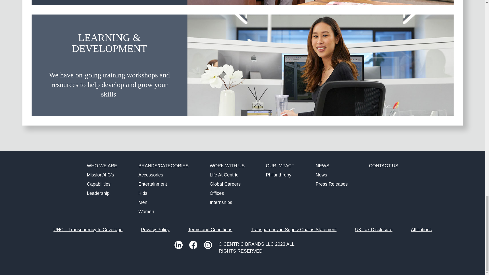 This screenshot has height=275, width=489. Describe the element at coordinates (217, 193) in the screenshot. I see `Offices` at that location.